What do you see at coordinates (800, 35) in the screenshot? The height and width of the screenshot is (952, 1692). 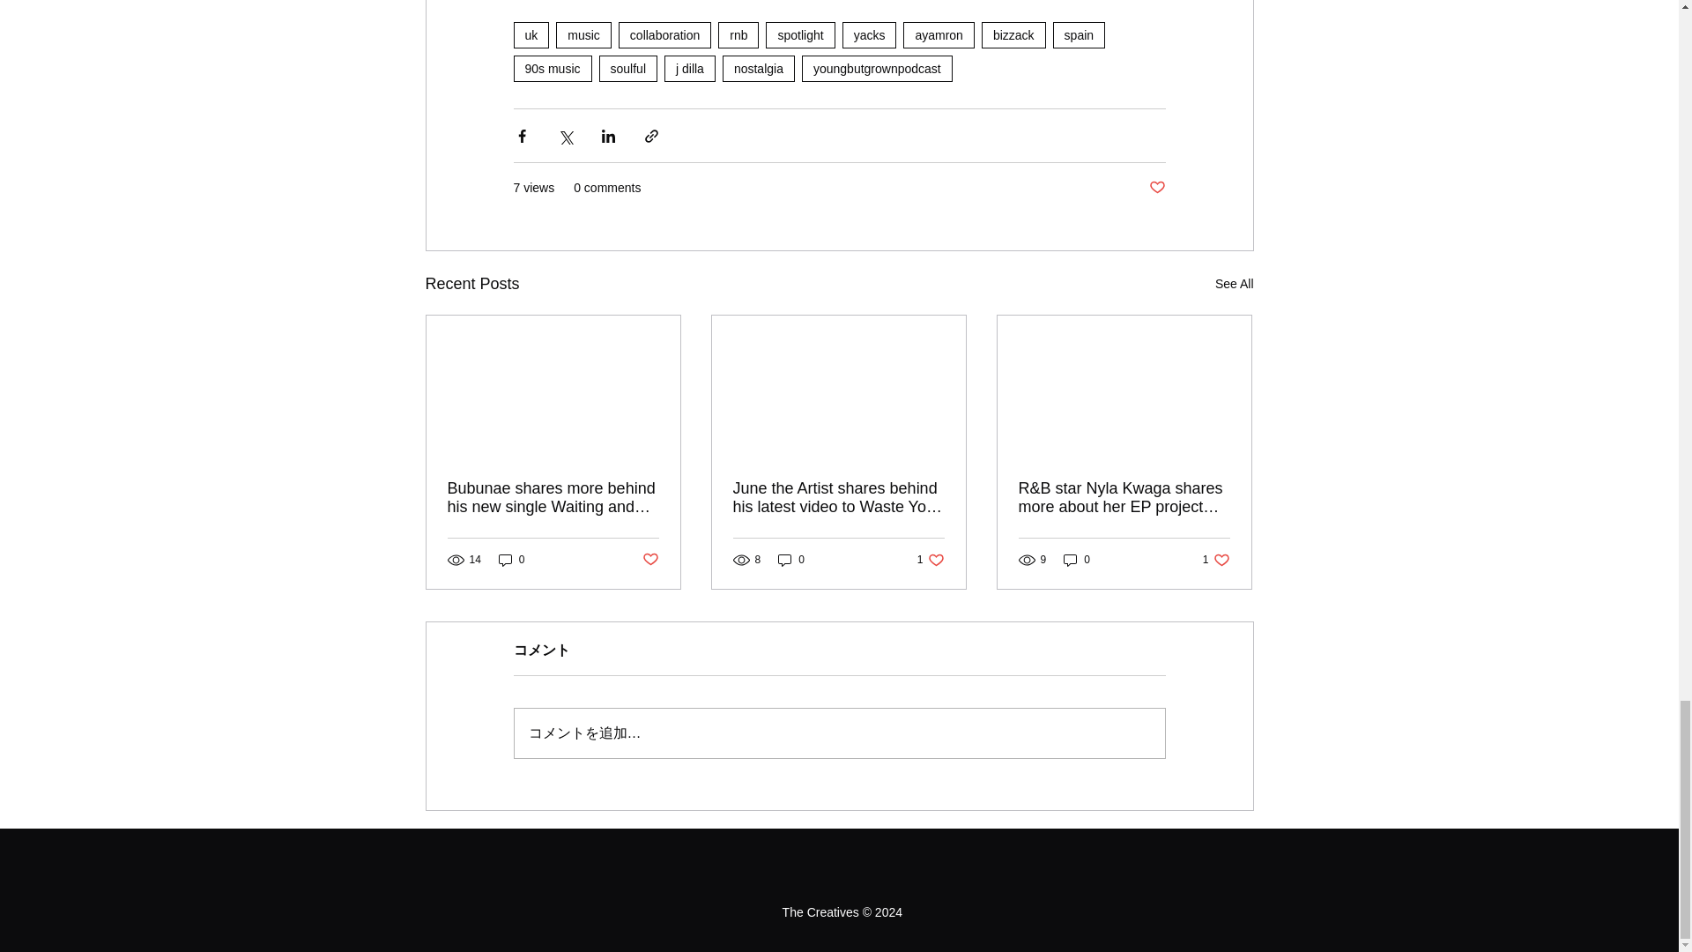 I see `spotlight` at bounding box center [800, 35].